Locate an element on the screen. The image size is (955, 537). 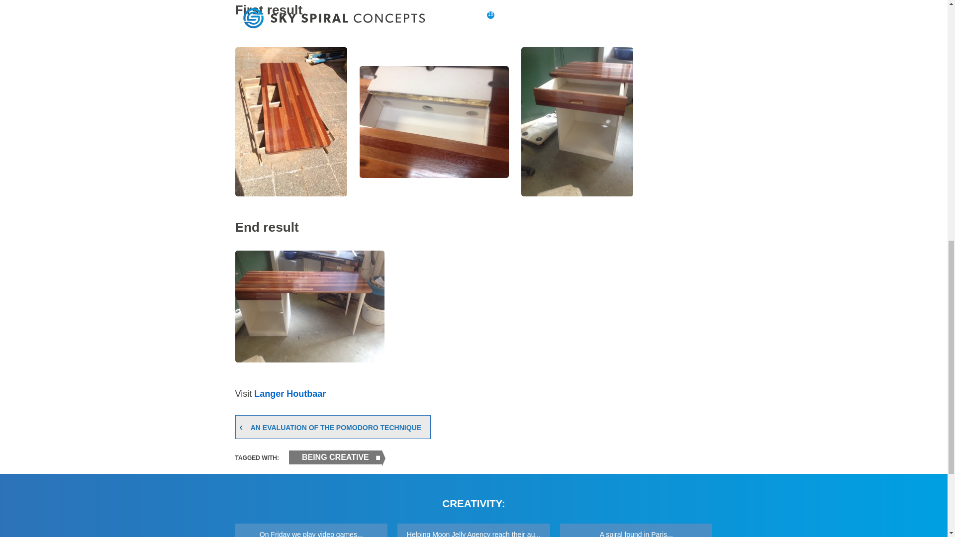
On Friday we play video games... is located at coordinates (310, 530).